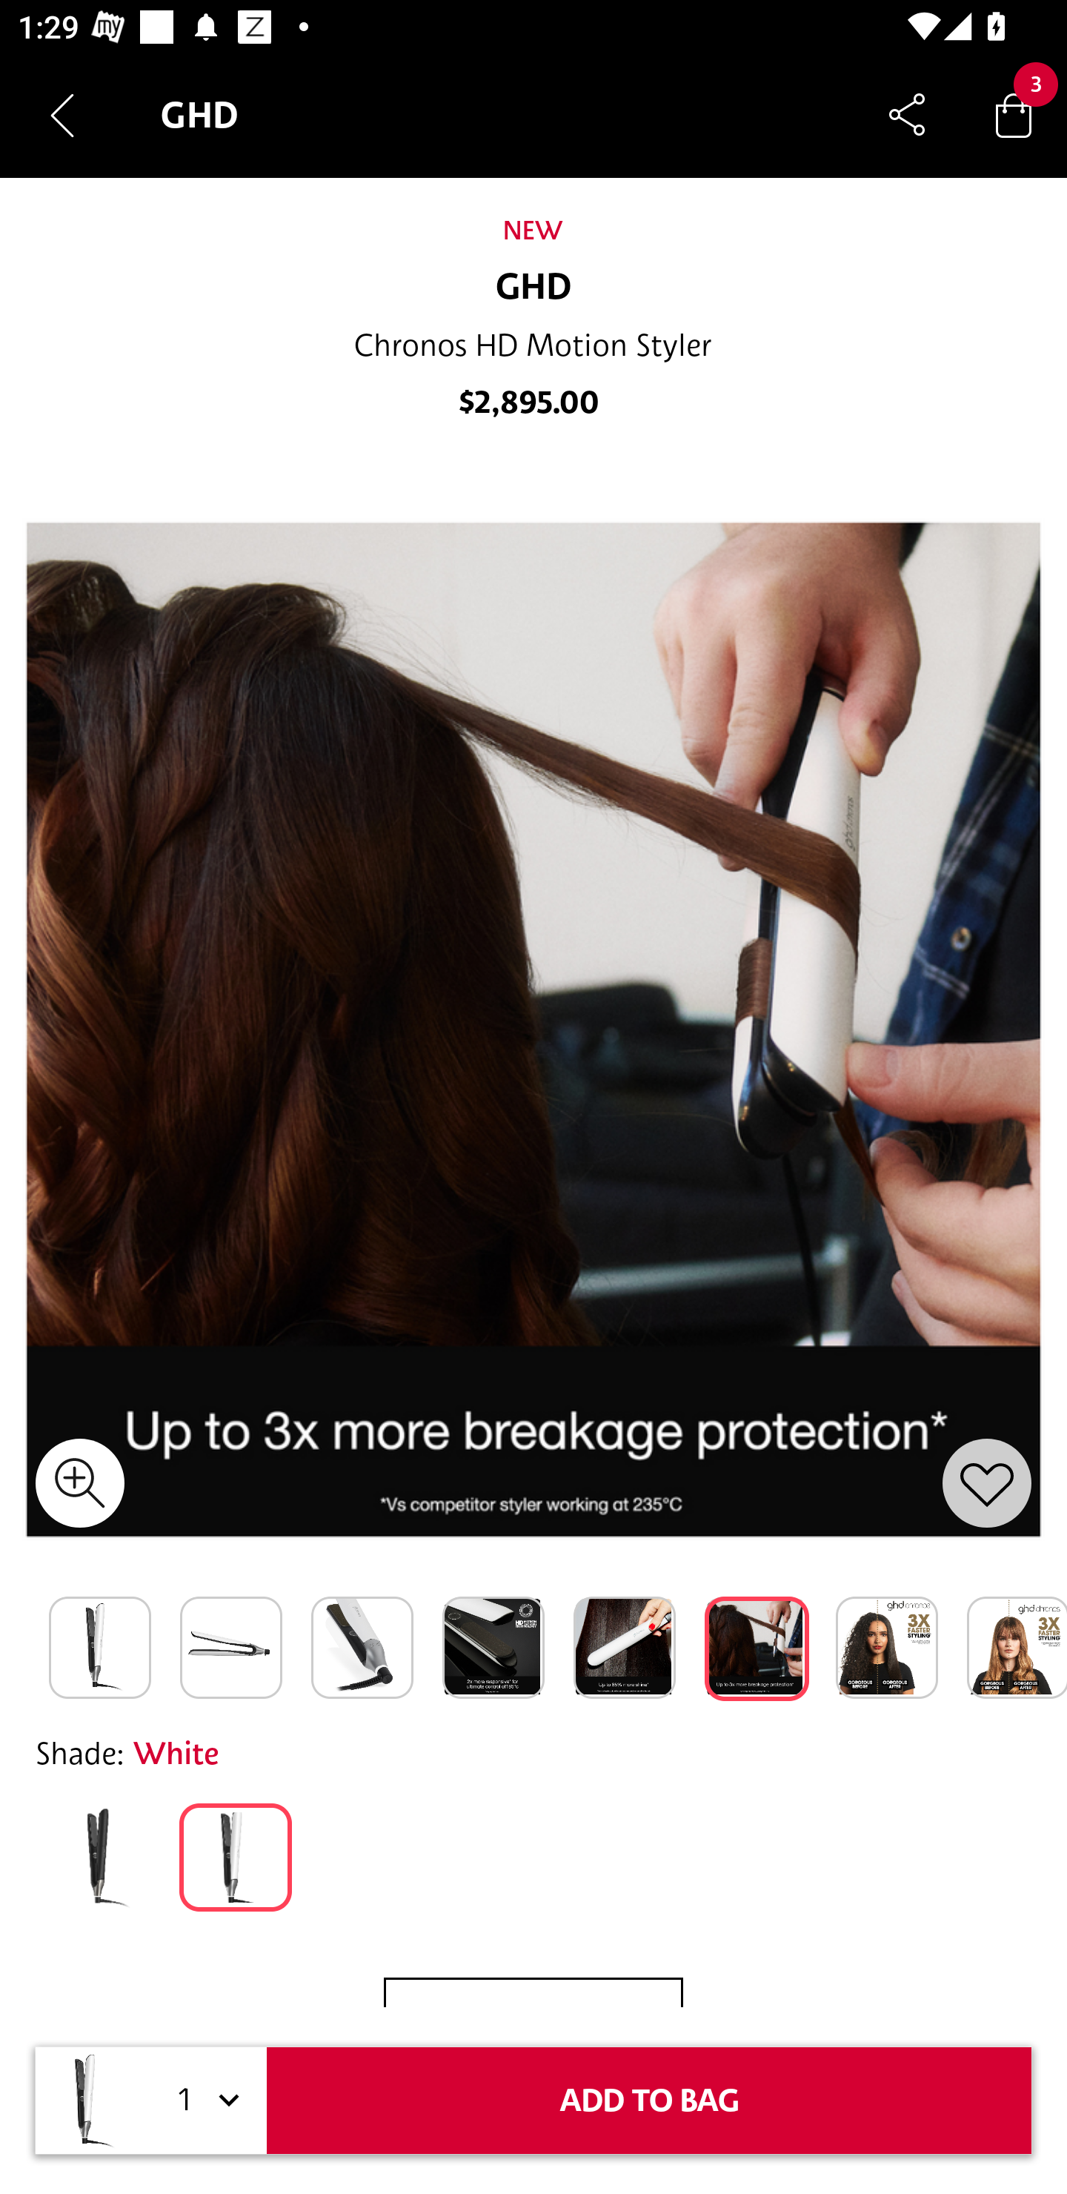 Image resolution: width=1067 pixels, height=2194 pixels. Describe the element at coordinates (205, 2101) in the screenshot. I see `1` at that location.